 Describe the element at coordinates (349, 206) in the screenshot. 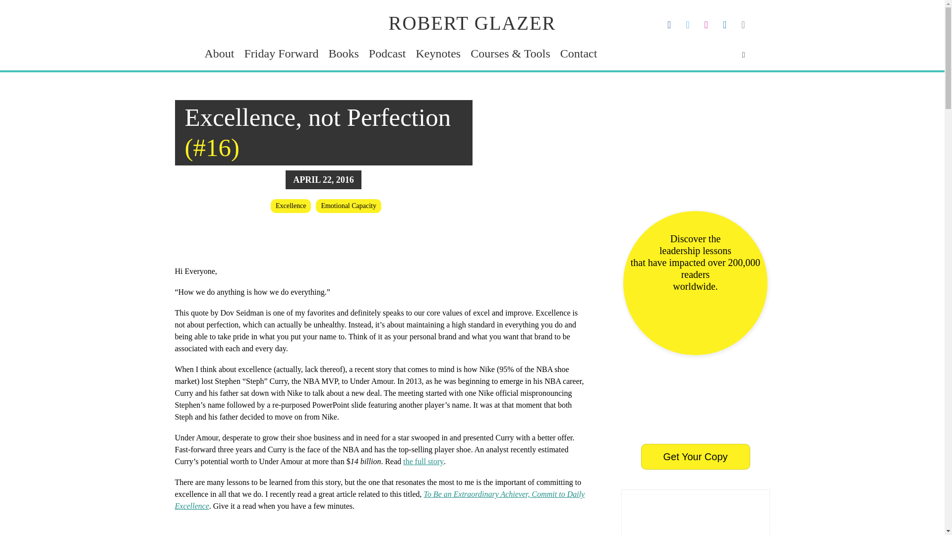

I see `Emotional Capacity` at that location.